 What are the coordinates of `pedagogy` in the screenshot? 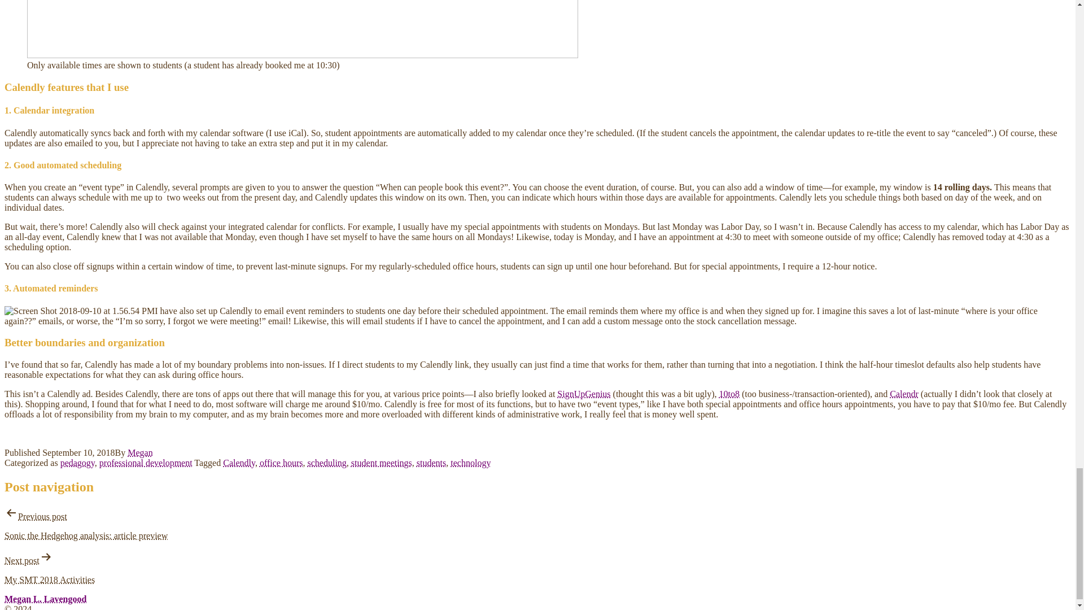 It's located at (78, 463).